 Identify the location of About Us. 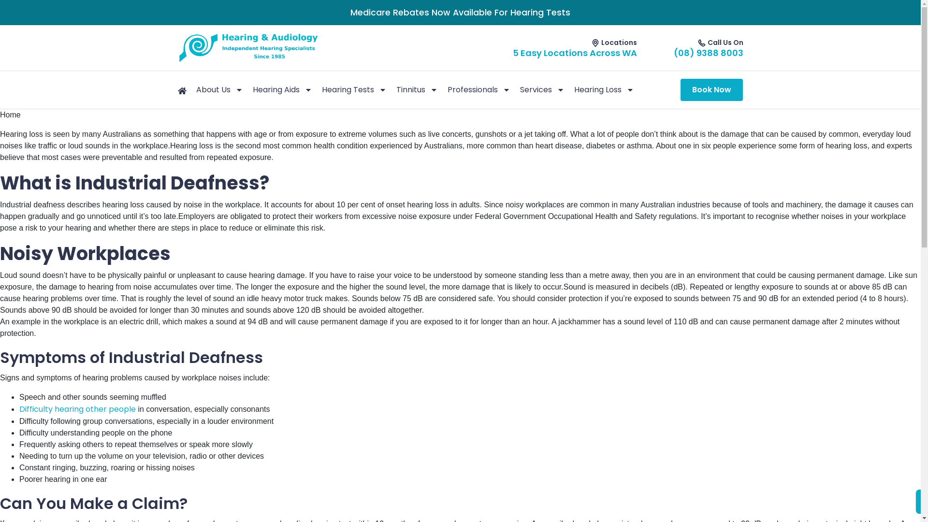
(219, 90).